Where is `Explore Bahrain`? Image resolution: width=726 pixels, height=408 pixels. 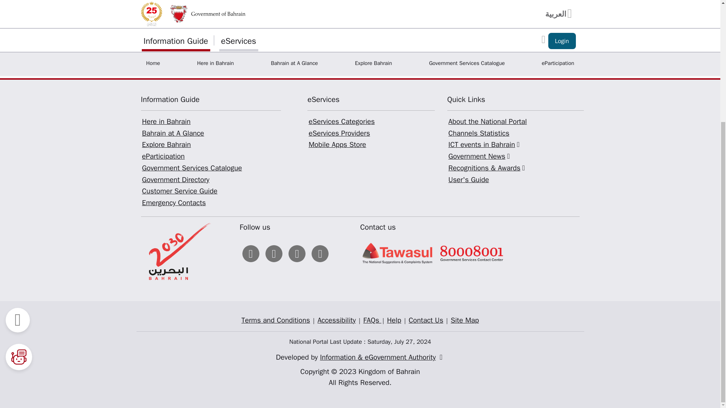
Explore Bahrain is located at coordinates (166, 145).